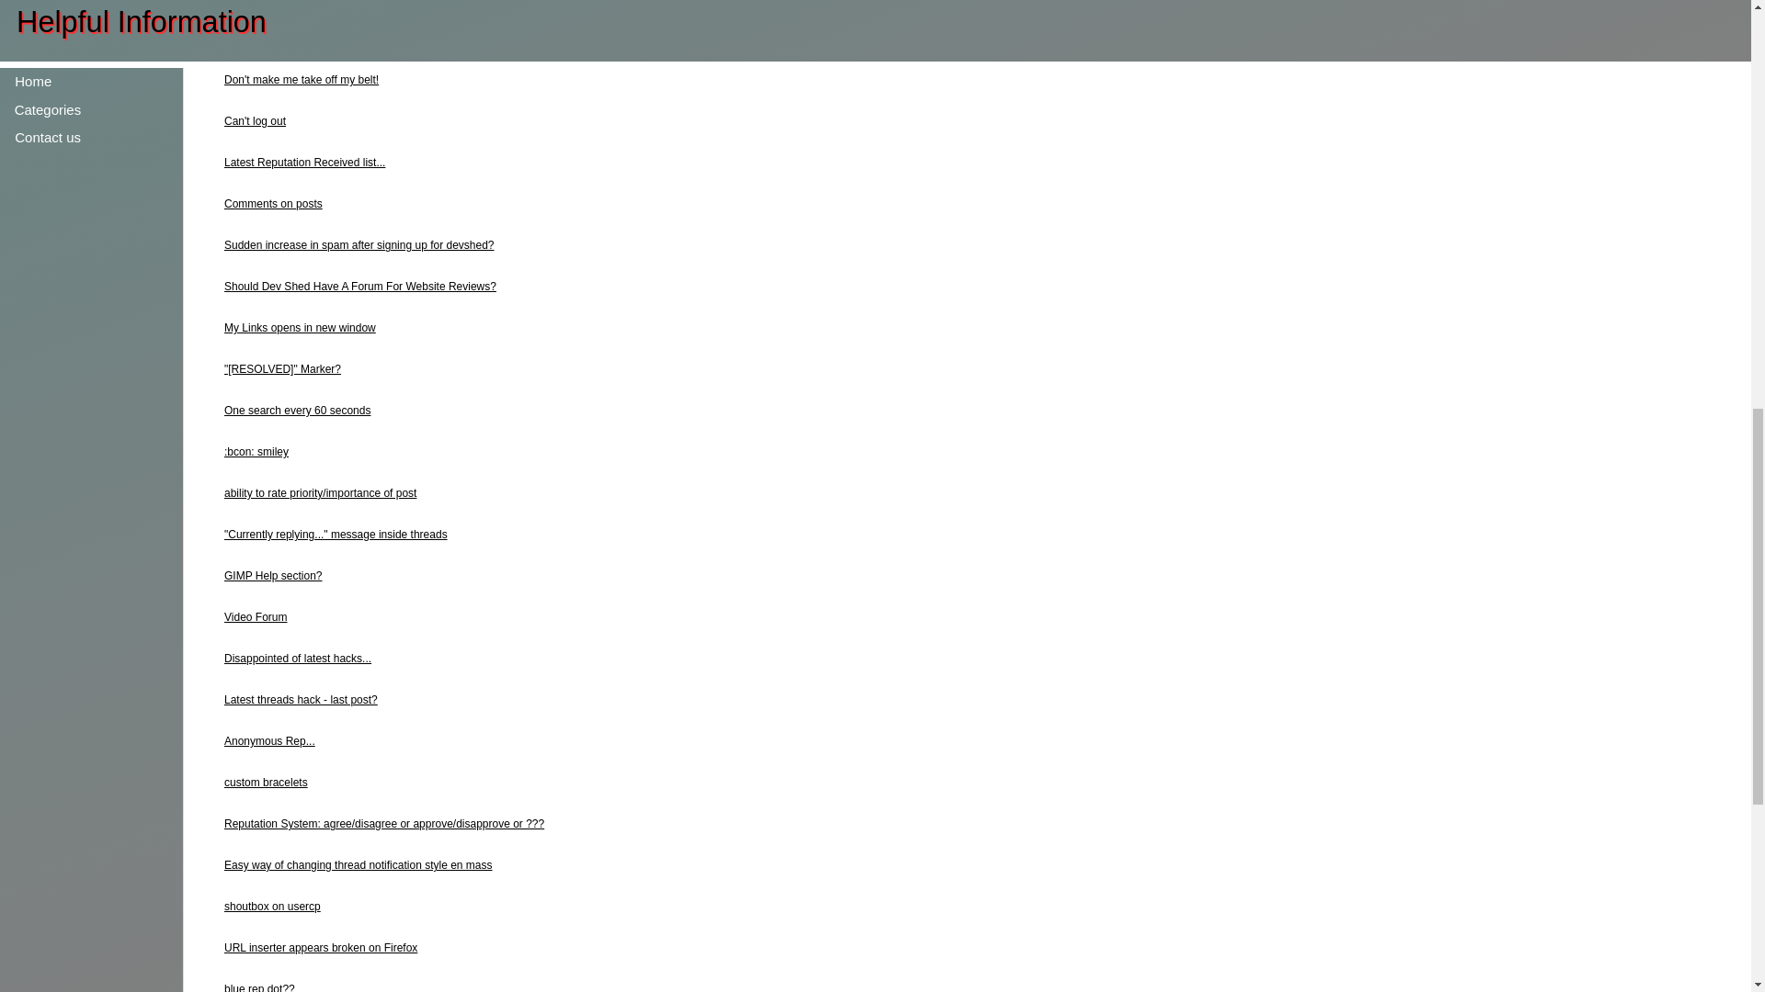 This screenshot has width=1765, height=992. Describe the element at coordinates (273, 203) in the screenshot. I see `Comments on posts` at that location.